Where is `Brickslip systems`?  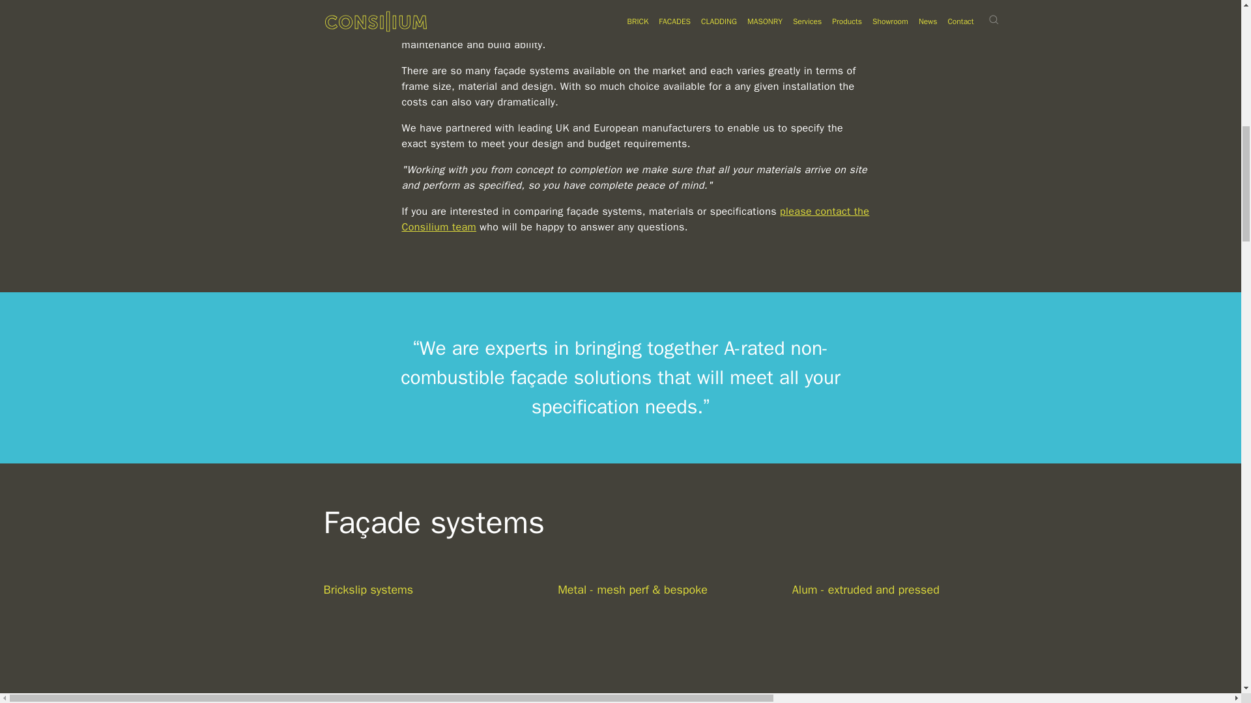
Brickslip systems is located at coordinates (425, 625).